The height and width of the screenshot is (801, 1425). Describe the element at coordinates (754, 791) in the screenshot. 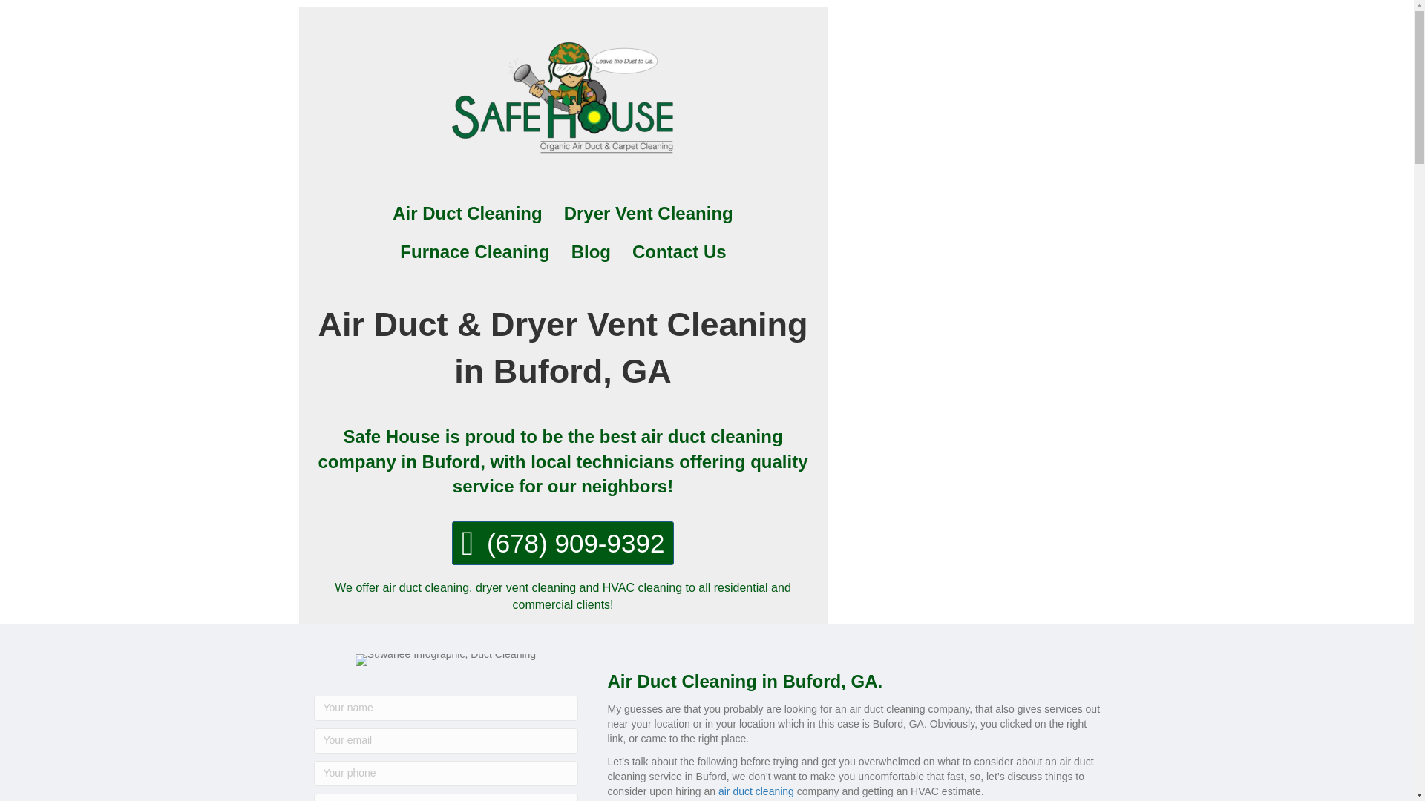

I see `air duct cleaning` at that location.